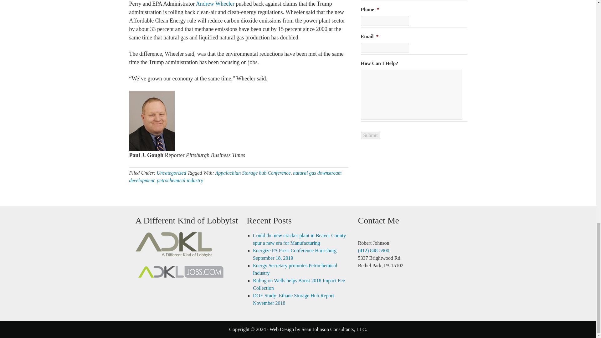 The width and height of the screenshot is (601, 338). What do you see at coordinates (253, 173) in the screenshot?
I see `Appalachian Storage hub Conference` at bounding box center [253, 173].